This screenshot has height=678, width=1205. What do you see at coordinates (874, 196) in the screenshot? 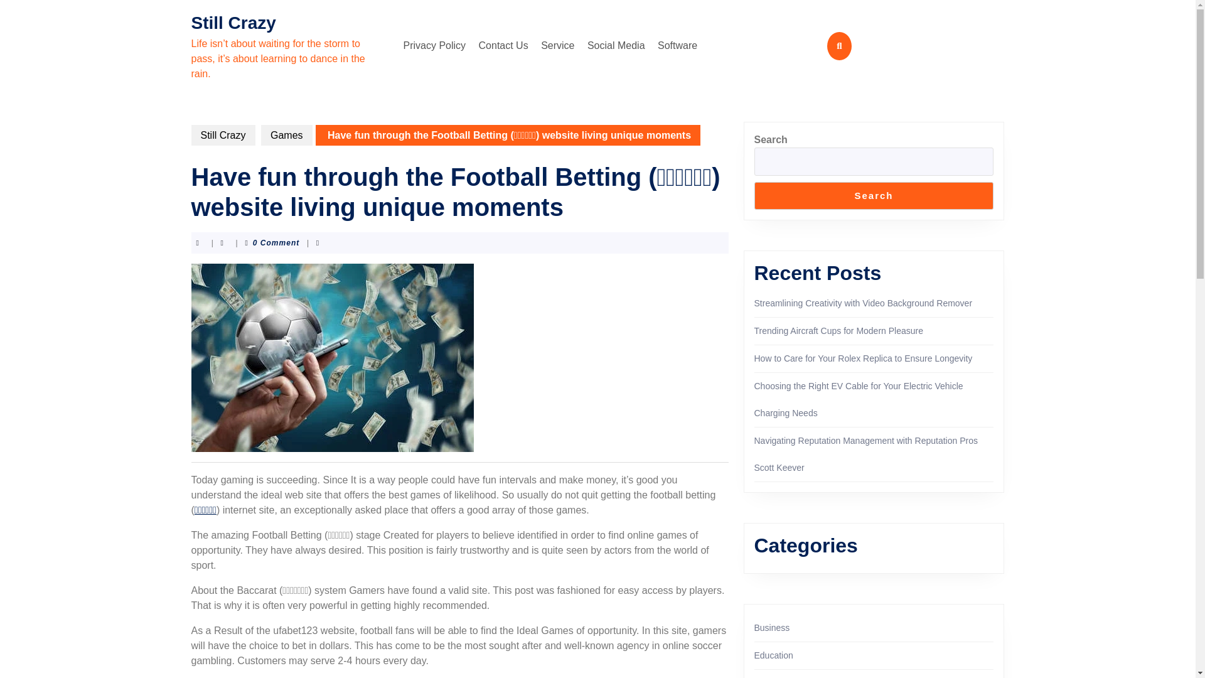
I see `Search` at bounding box center [874, 196].